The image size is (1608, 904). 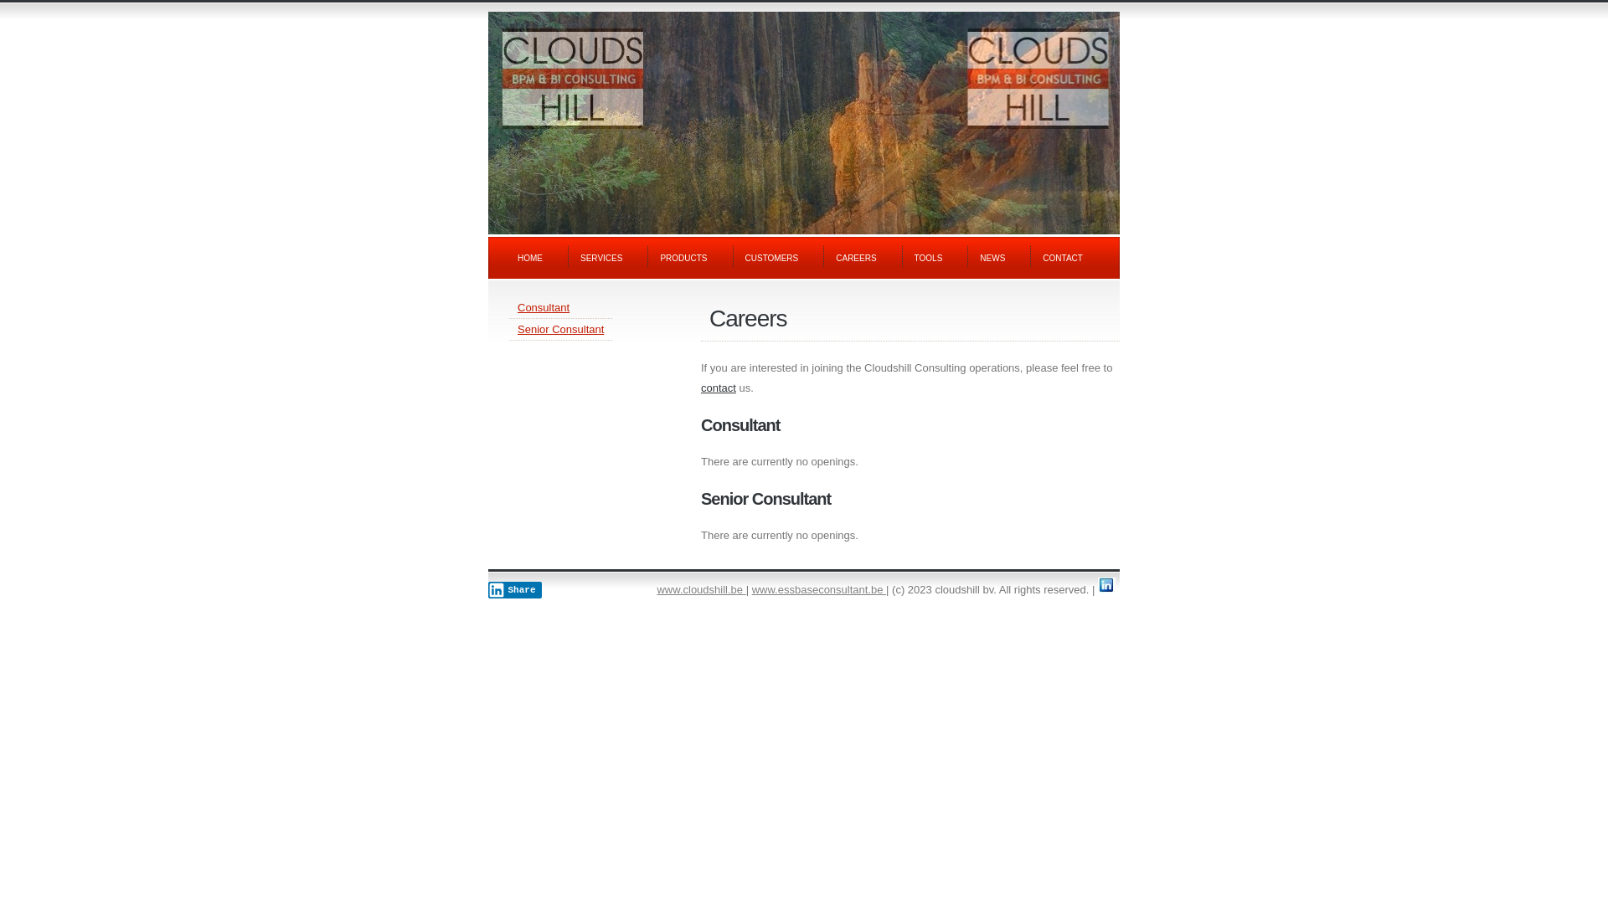 I want to click on www.essbaseconsultant.be, so click(x=819, y=589).